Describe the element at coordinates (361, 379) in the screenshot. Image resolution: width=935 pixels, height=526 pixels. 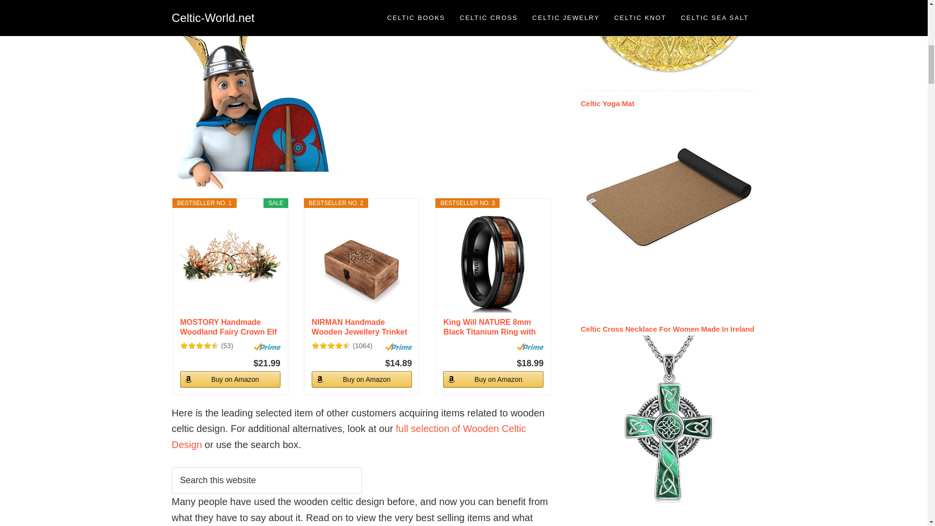
I see `Buy on Amazon` at that location.